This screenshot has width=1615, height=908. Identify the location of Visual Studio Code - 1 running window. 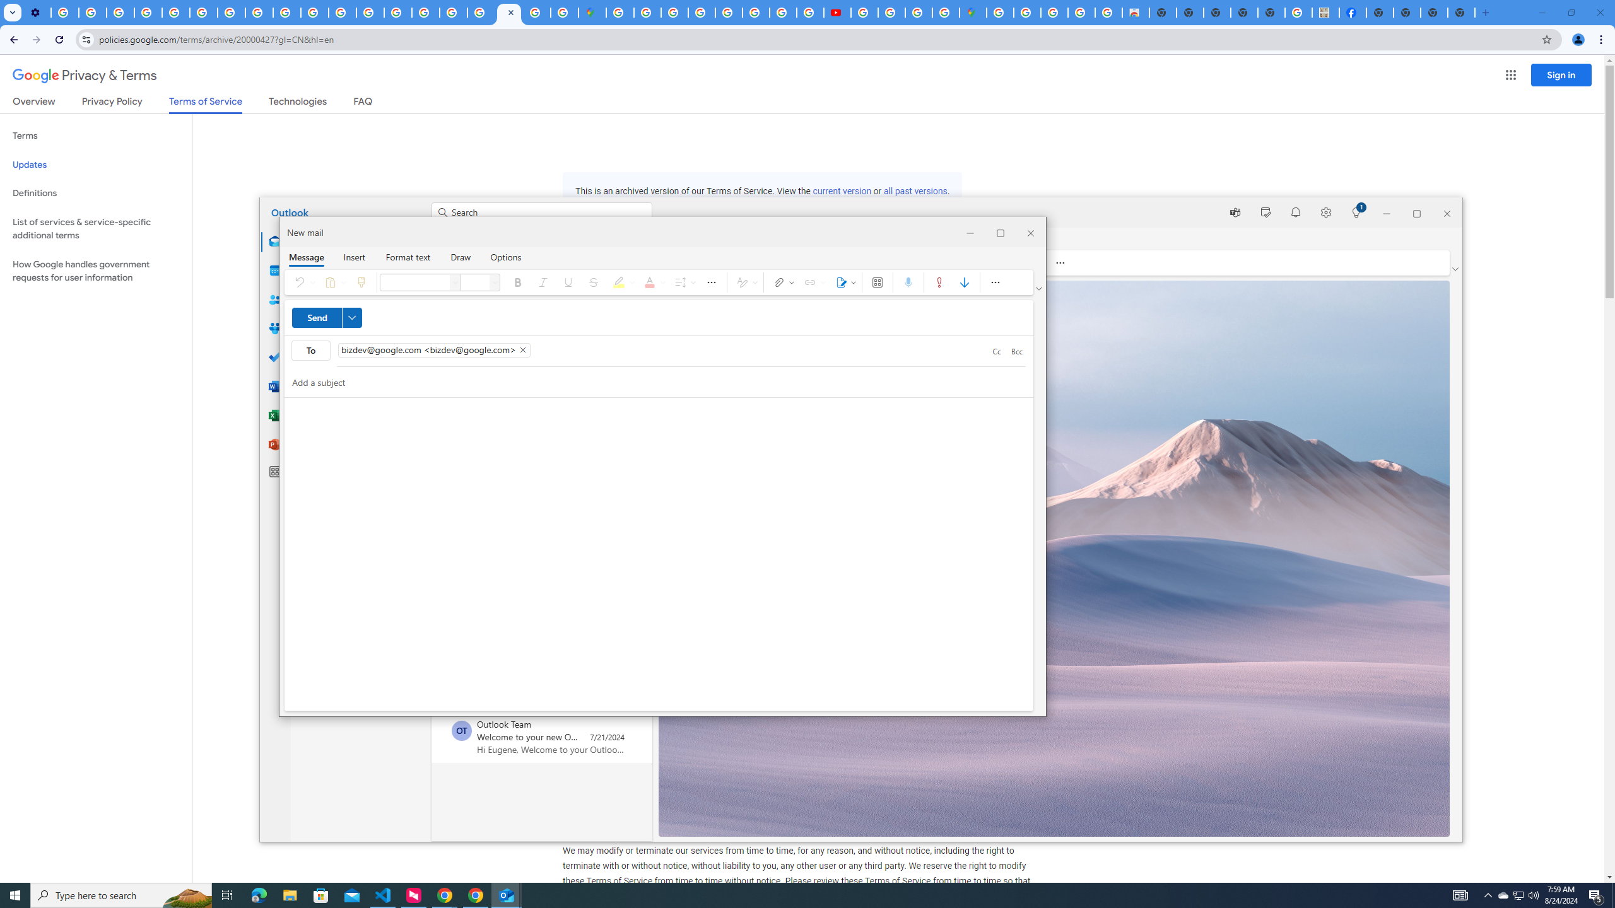
(384, 895).